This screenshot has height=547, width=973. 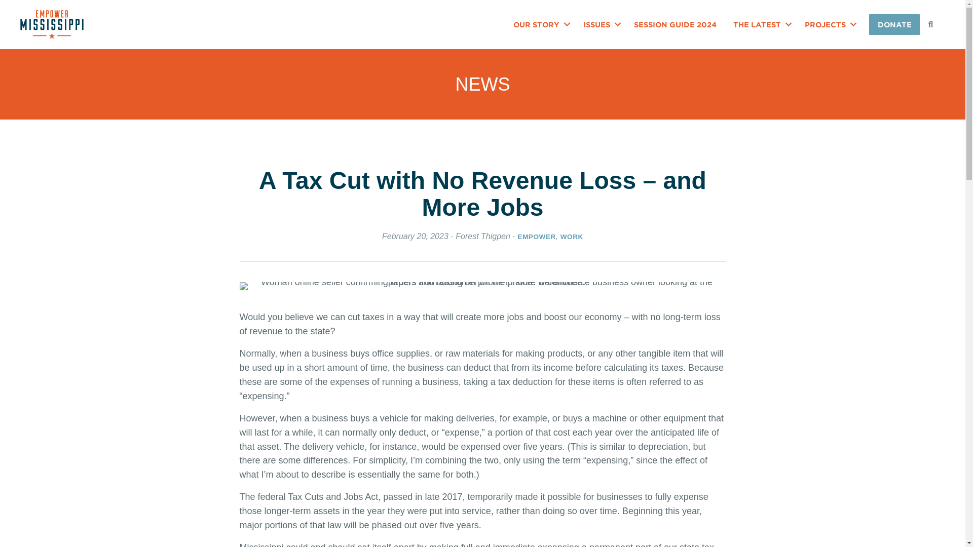 I want to click on Forest Thigpen, so click(x=482, y=236).